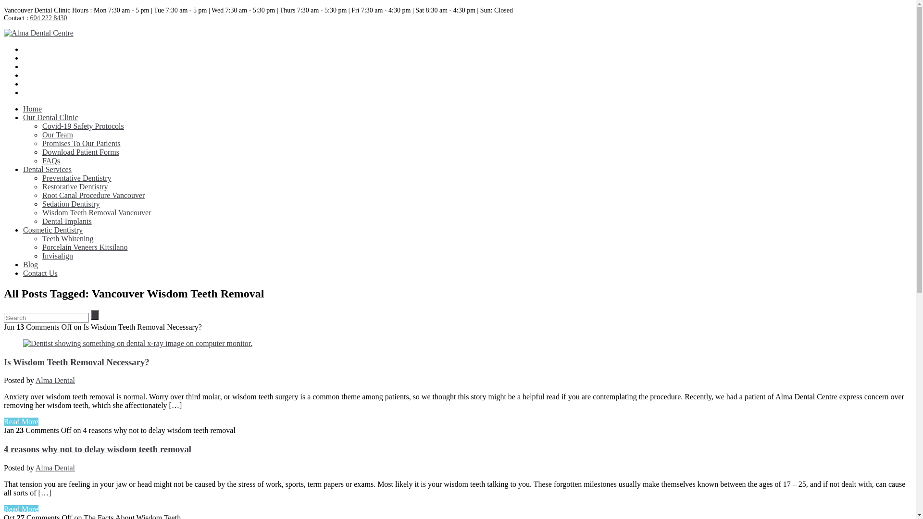 The height and width of the screenshot is (519, 923). Describe the element at coordinates (40, 273) in the screenshot. I see `Contact Us` at that location.